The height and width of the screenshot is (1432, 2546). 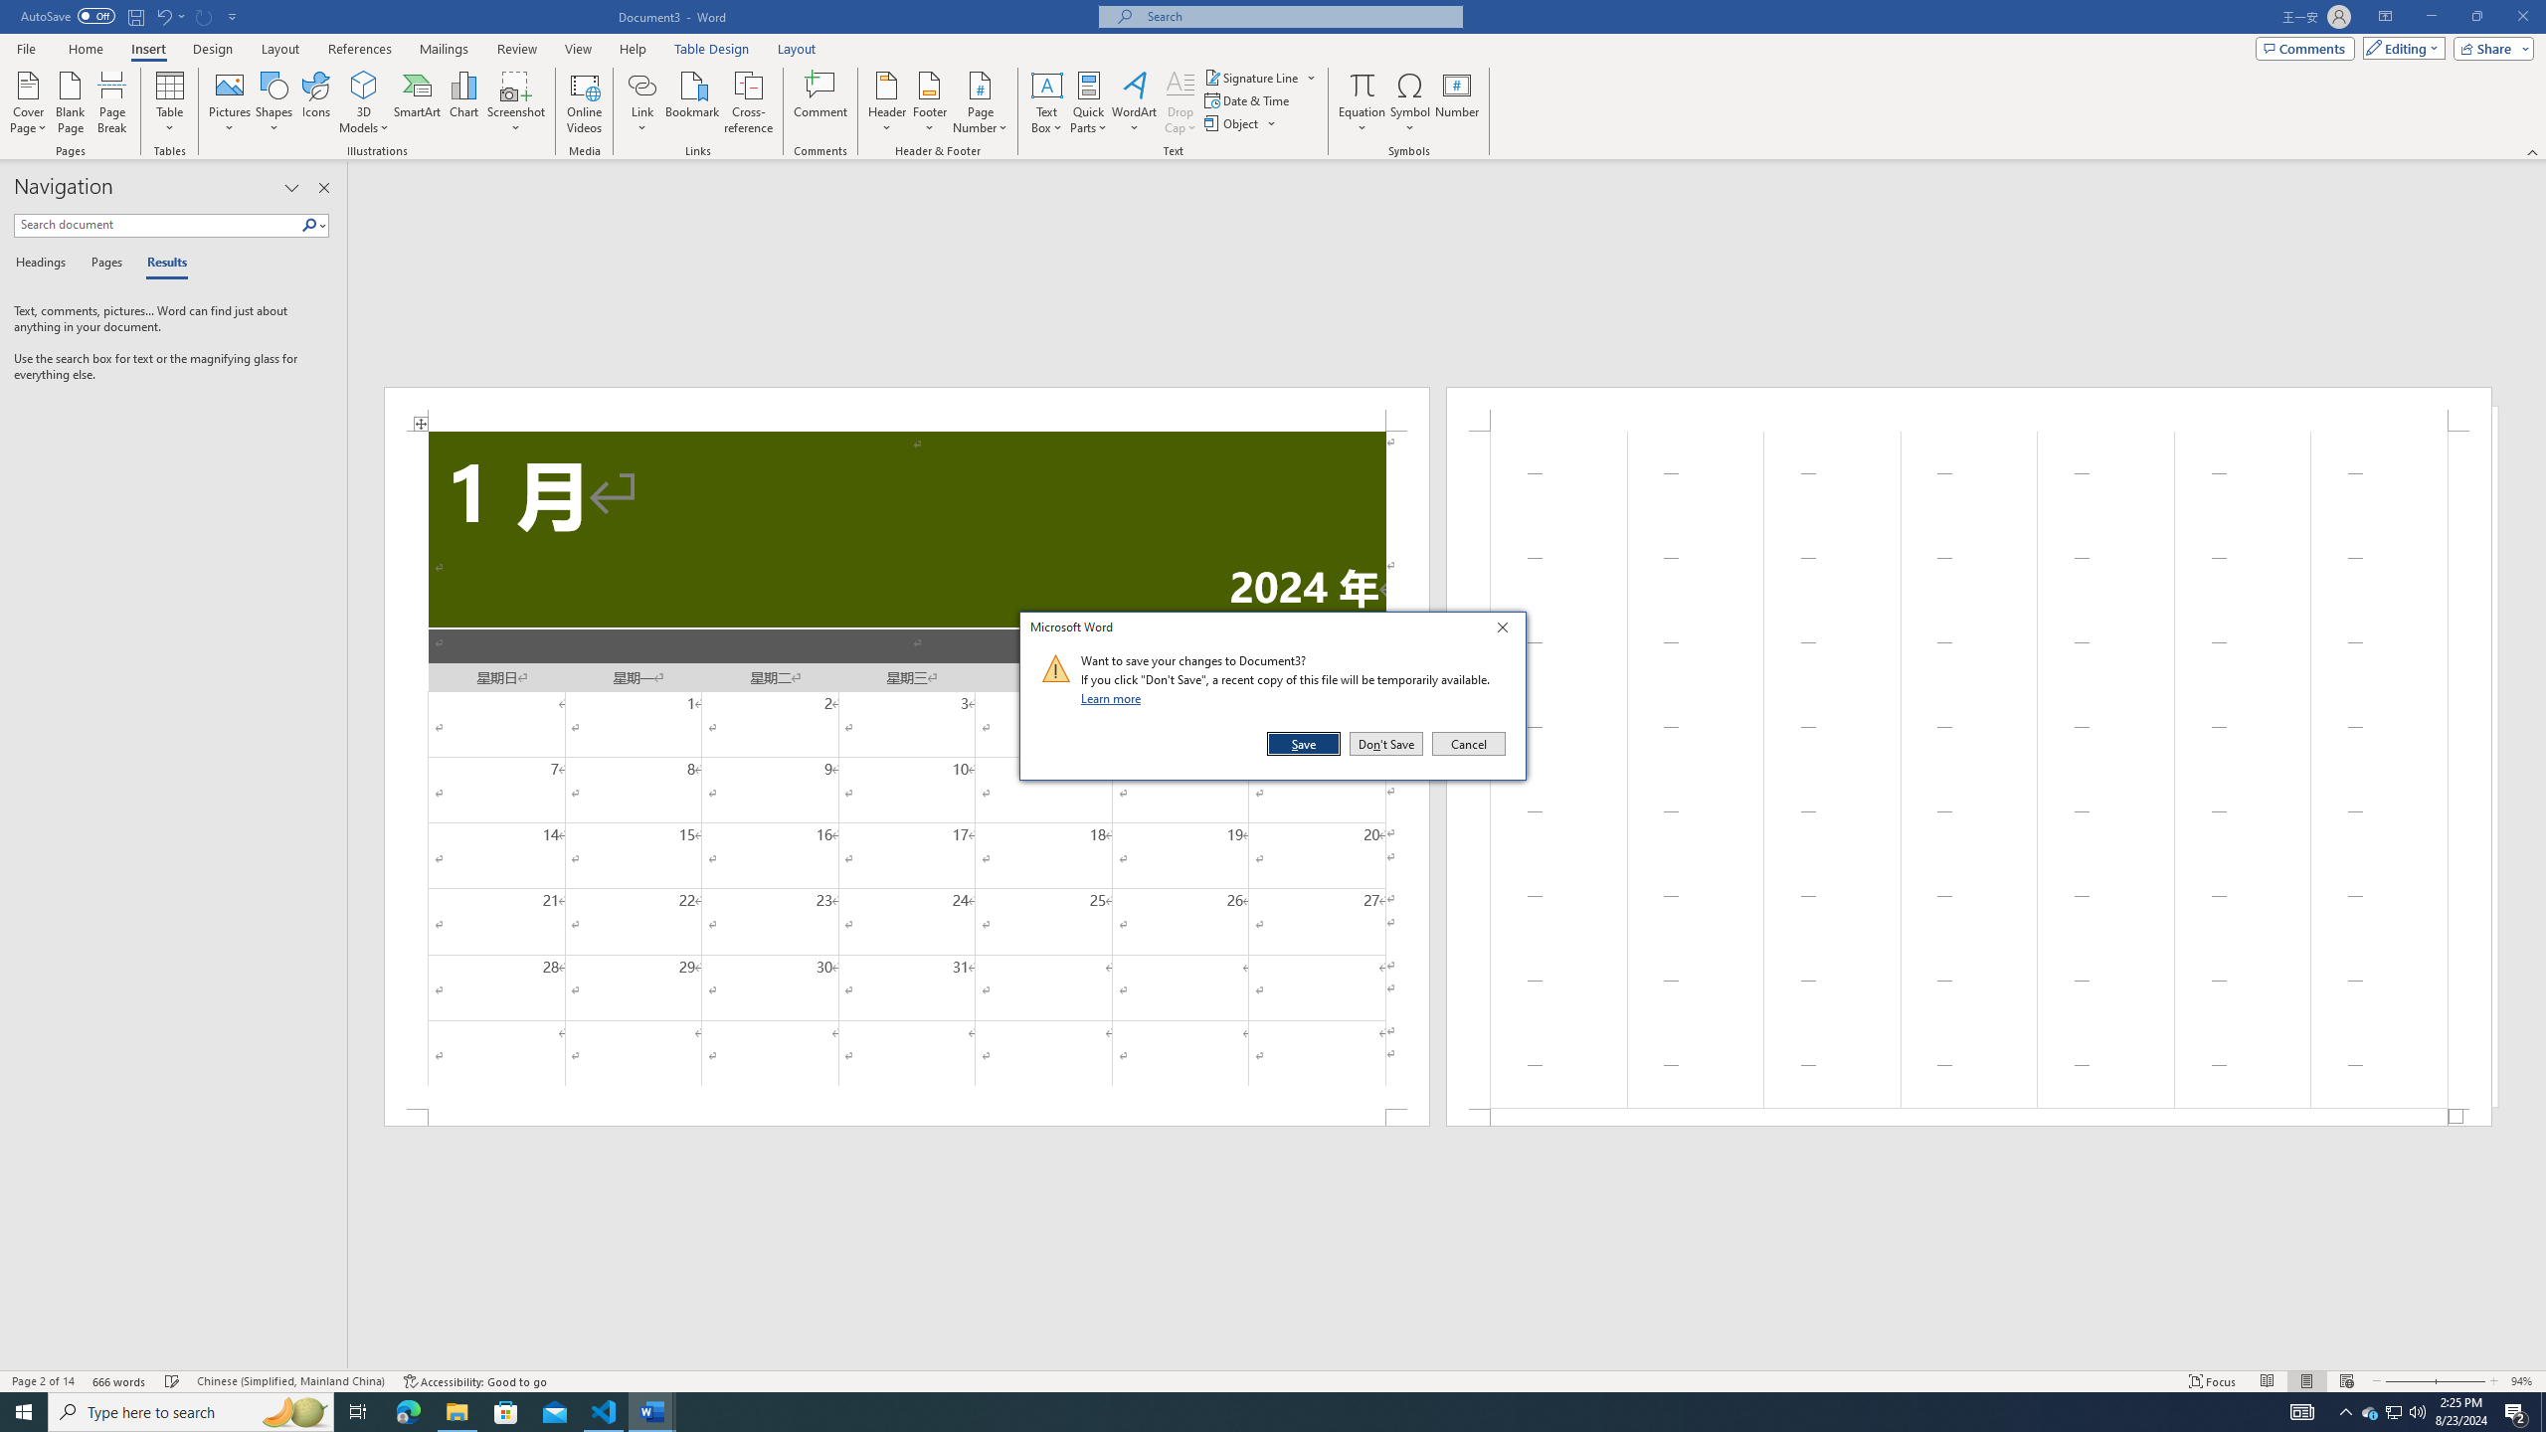 I want to click on Link, so click(x=642, y=85).